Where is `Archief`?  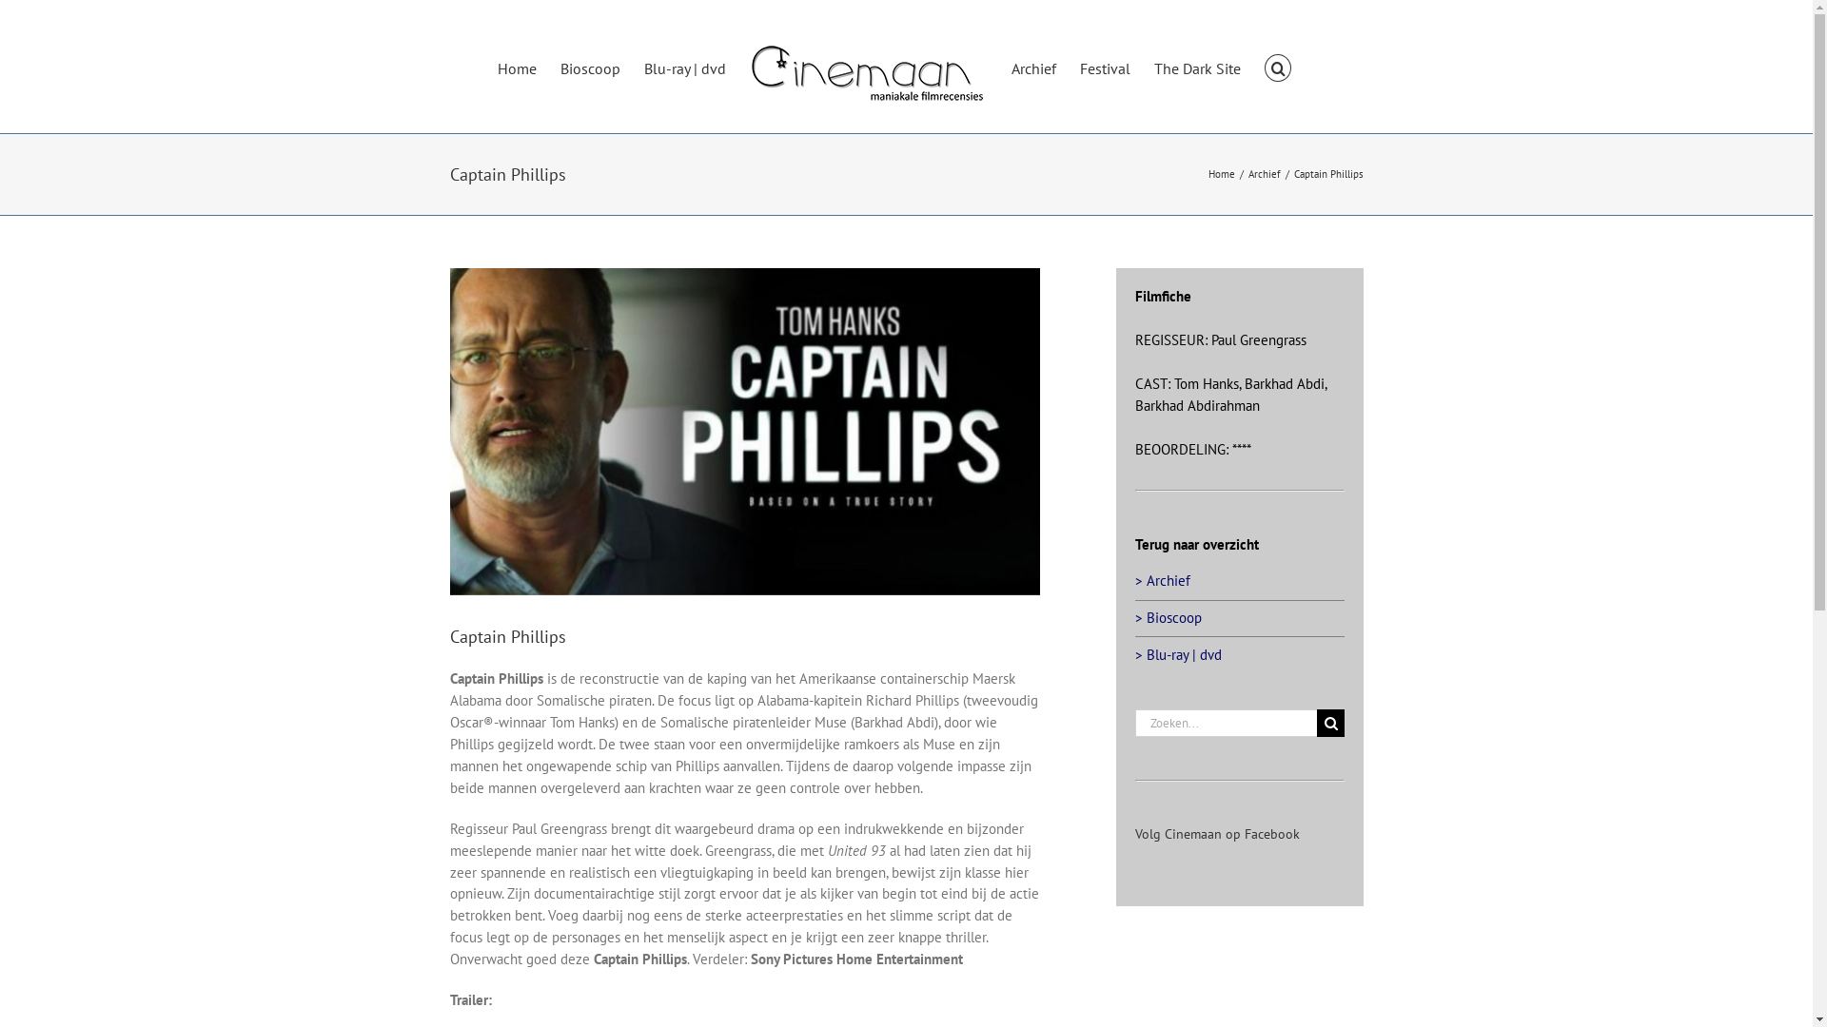
Archief is located at coordinates (1265, 174).